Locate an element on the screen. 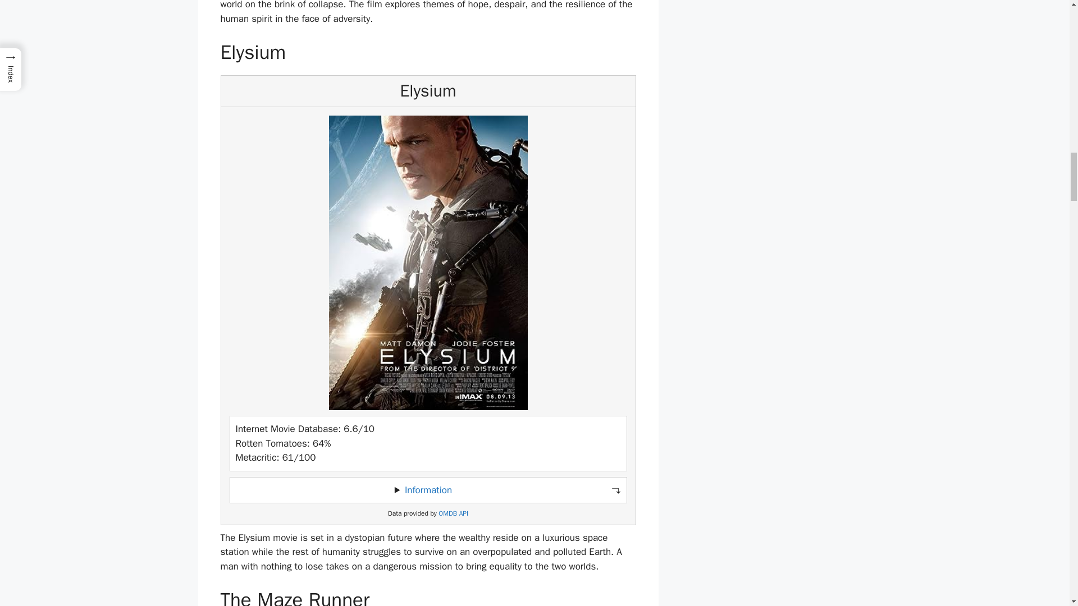  Information is located at coordinates (428, 490).